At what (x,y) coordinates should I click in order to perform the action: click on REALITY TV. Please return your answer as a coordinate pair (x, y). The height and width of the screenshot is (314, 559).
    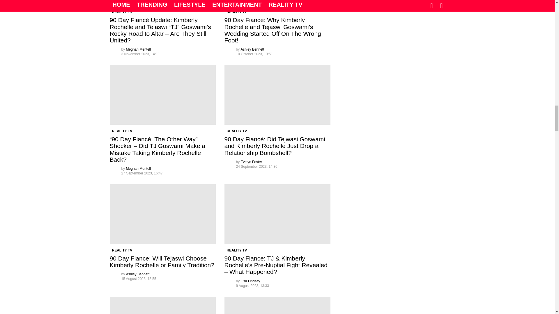
    Looking at the image, I should click on (122, 12).